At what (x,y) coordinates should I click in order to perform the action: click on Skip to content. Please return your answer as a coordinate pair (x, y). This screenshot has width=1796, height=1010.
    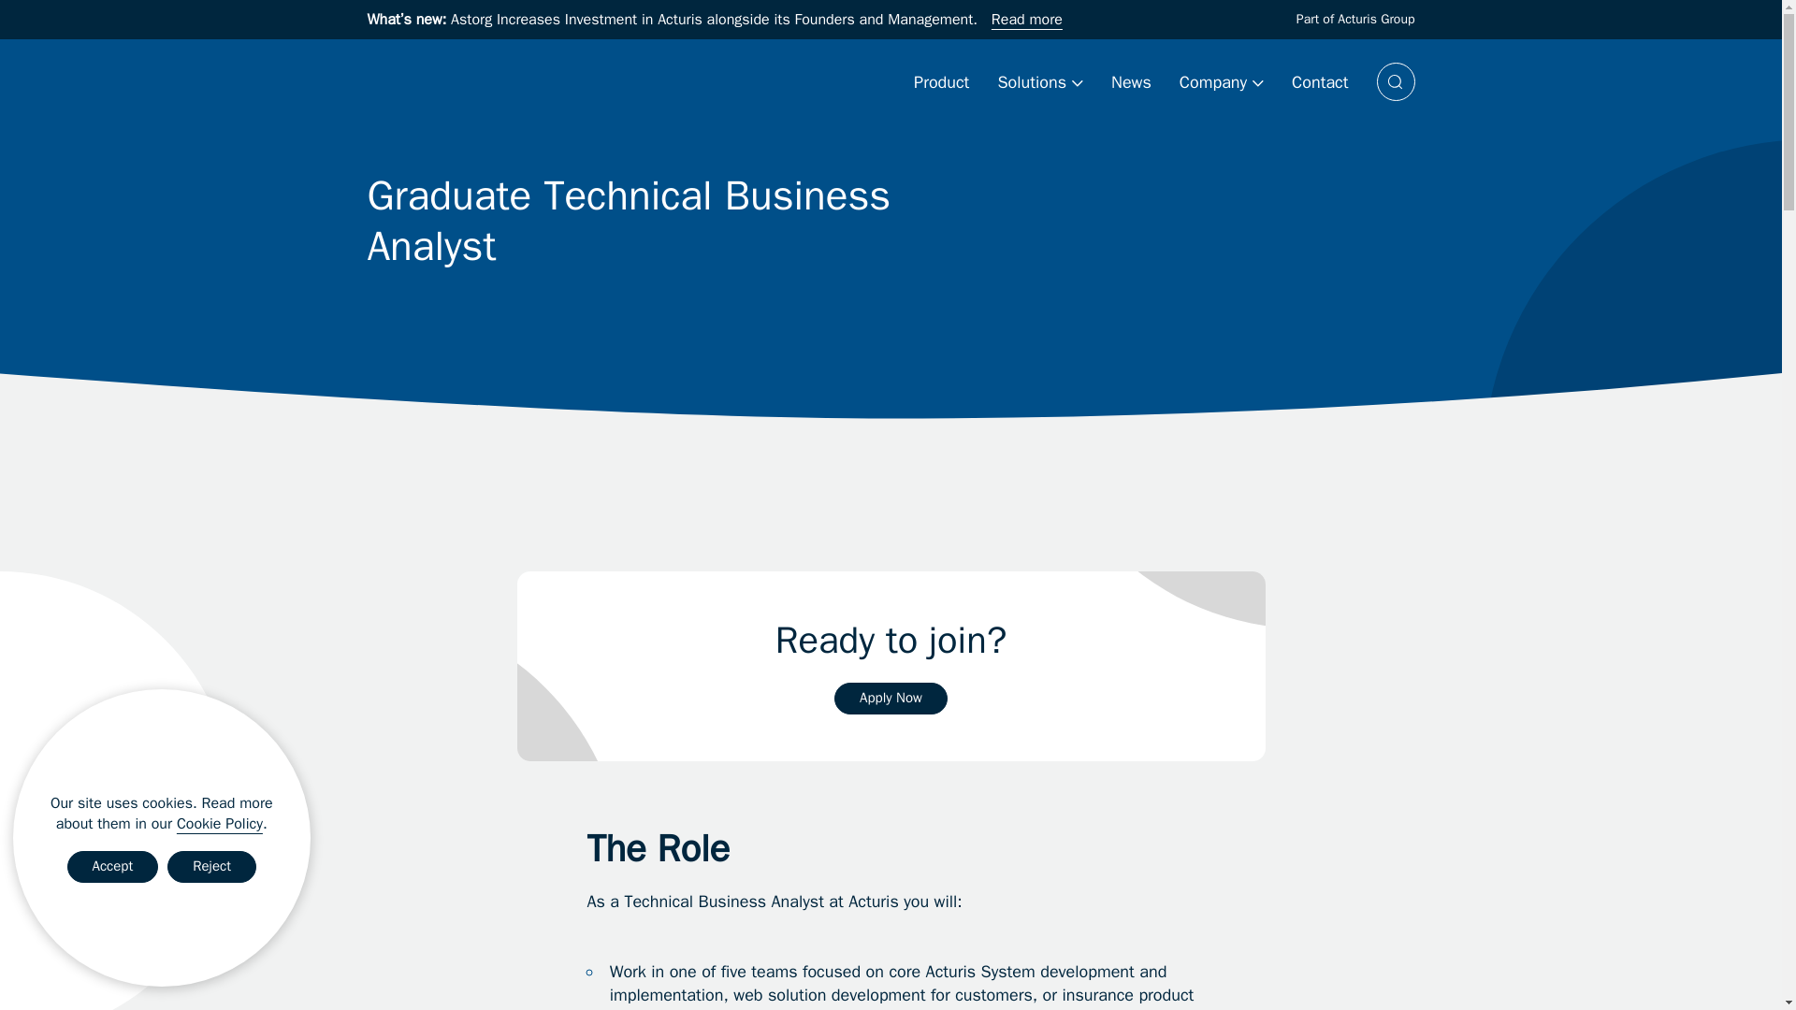
    Looking at the image, I should click on (18, 9).